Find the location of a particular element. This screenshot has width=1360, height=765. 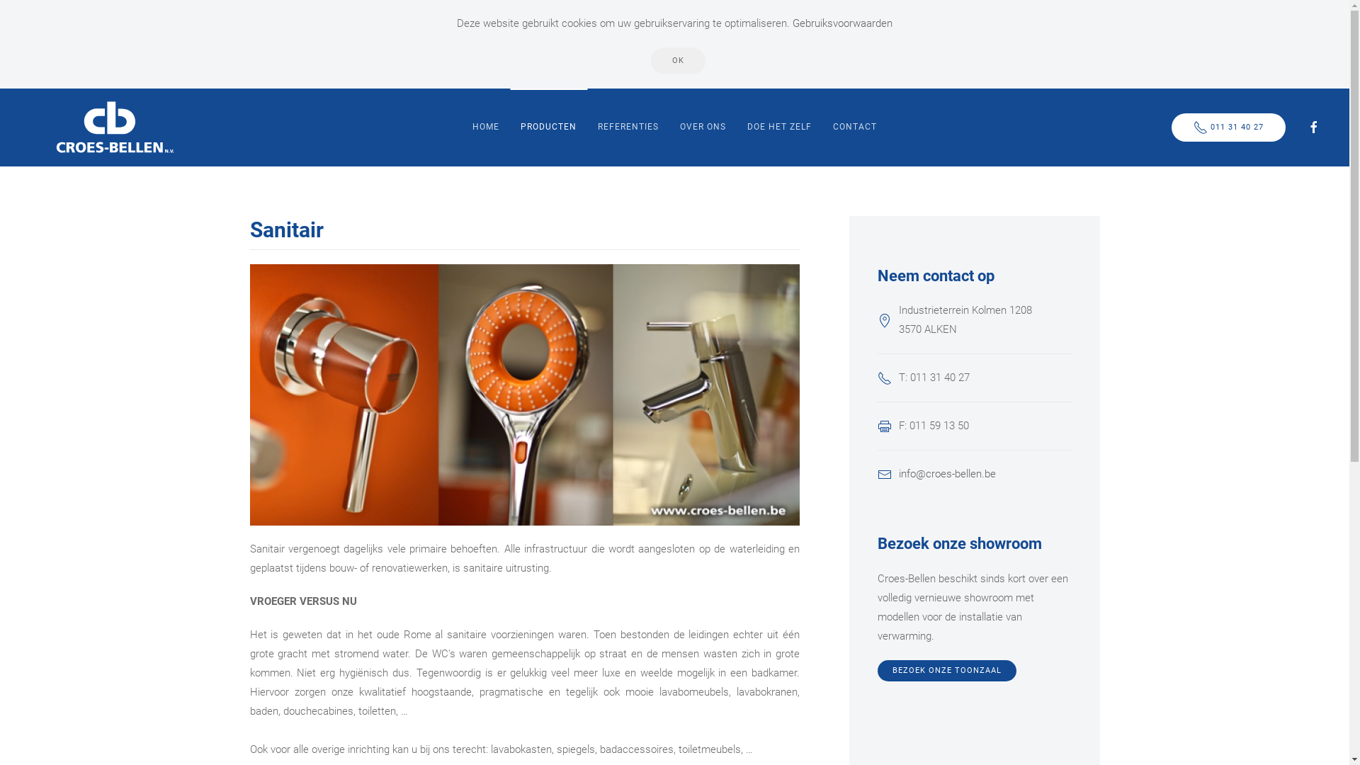

OVER ONS is located at coordinates (703, 127).